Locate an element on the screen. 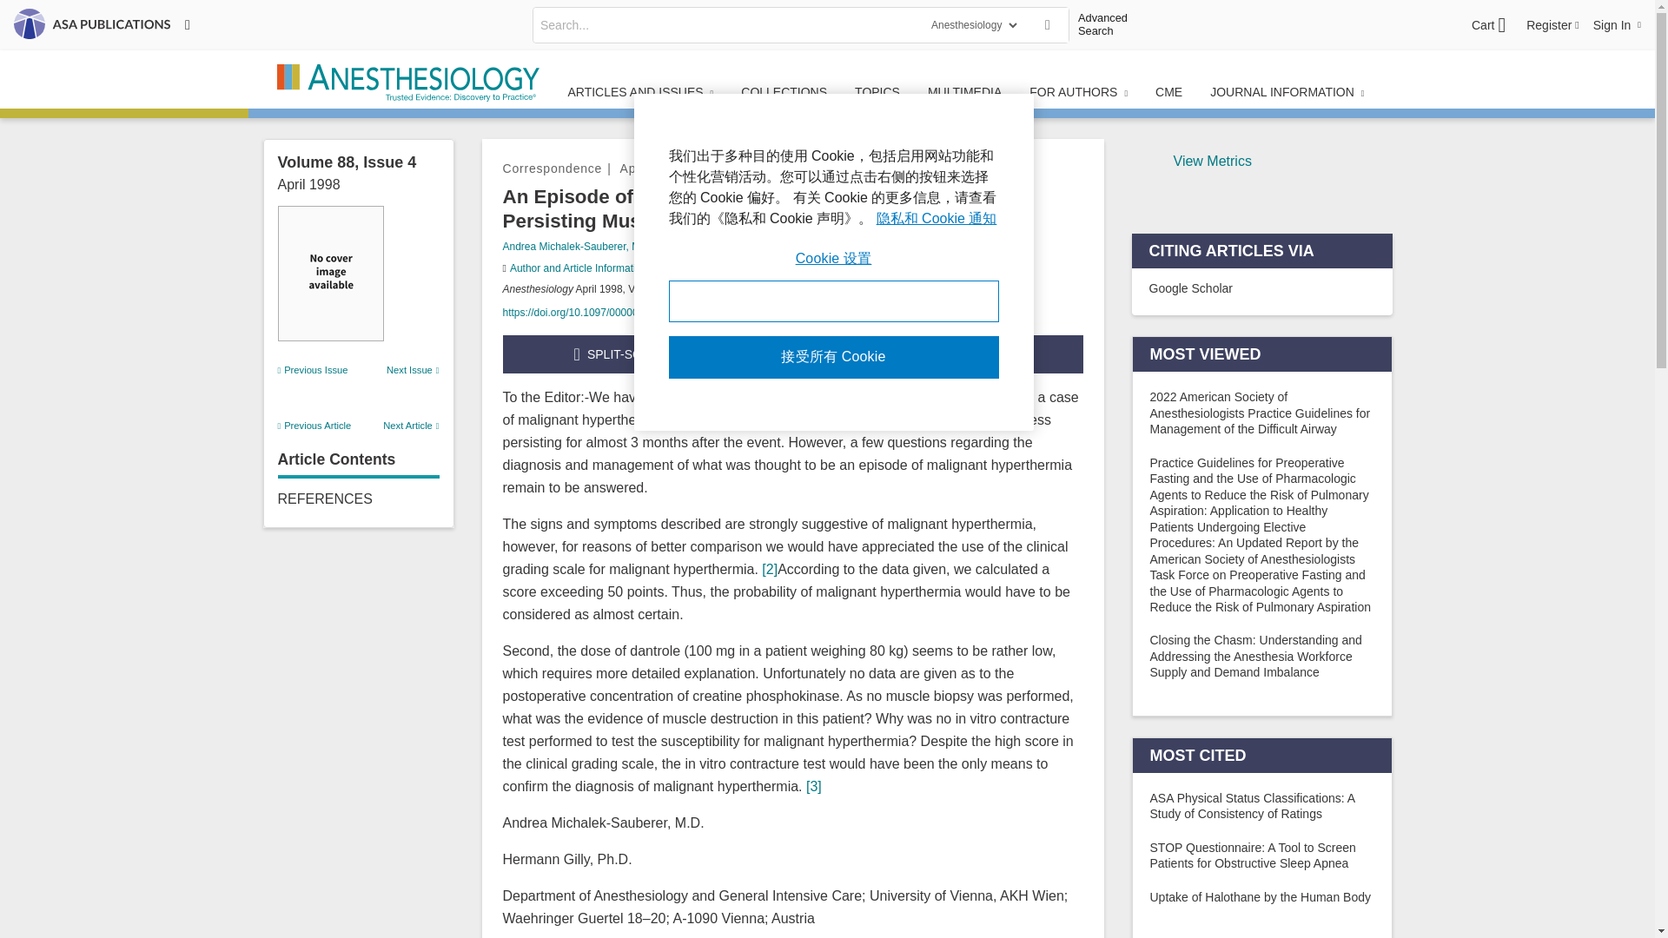 This screenshot has width=1668, height=938. FOR AUTHORS is located at coordinates (1078, 92).